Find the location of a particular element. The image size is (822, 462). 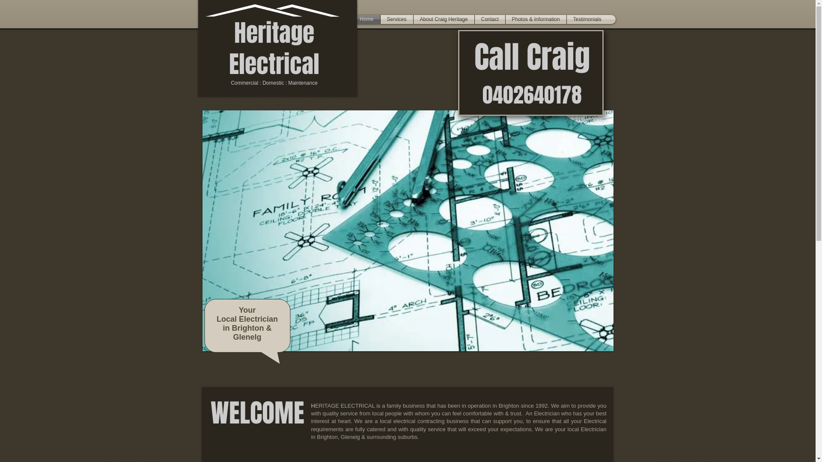

Testimonials is located at coordinates (587, 20).